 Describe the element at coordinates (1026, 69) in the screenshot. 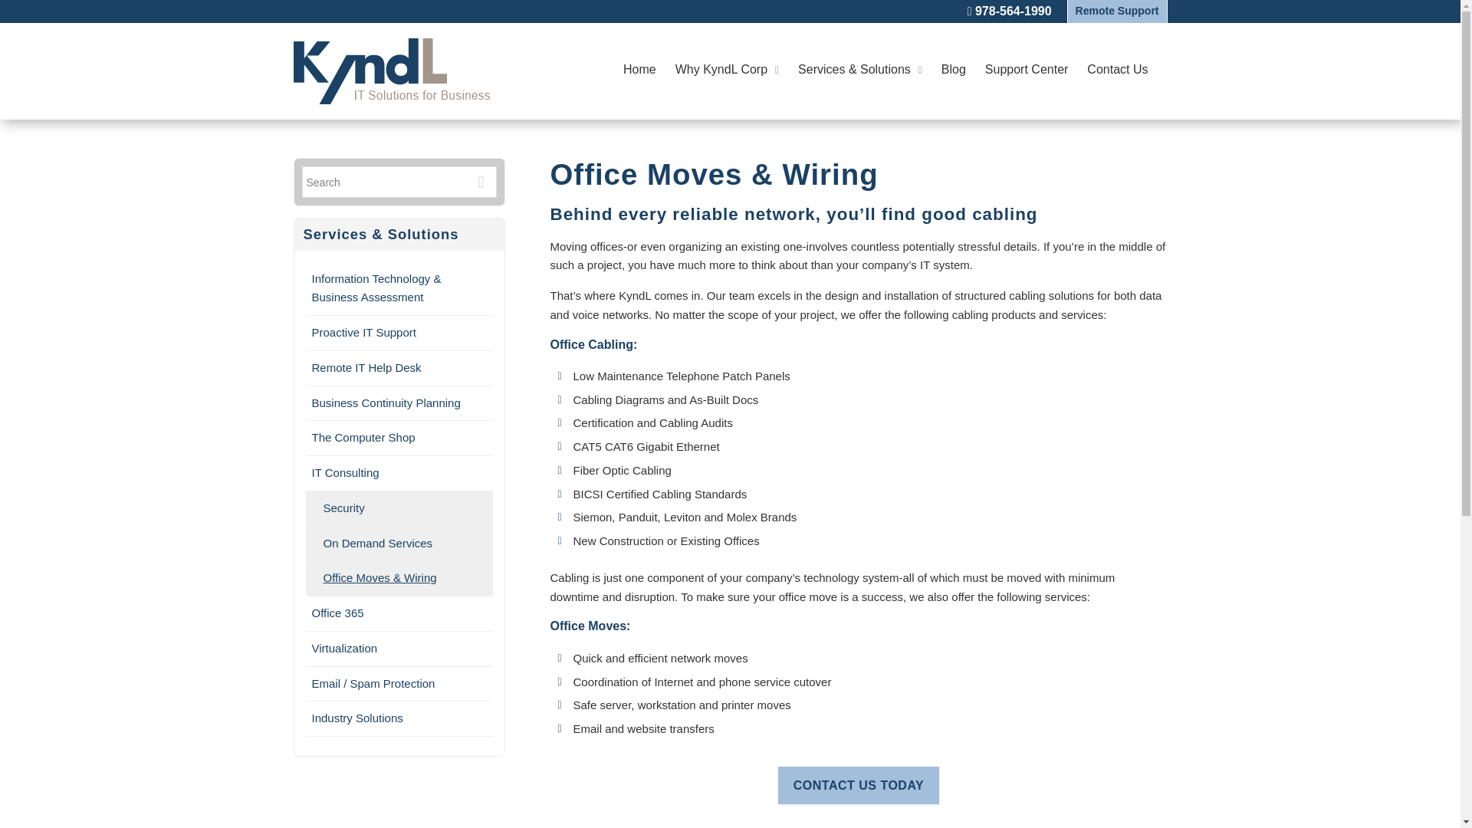

I see `Support Center` at that location.